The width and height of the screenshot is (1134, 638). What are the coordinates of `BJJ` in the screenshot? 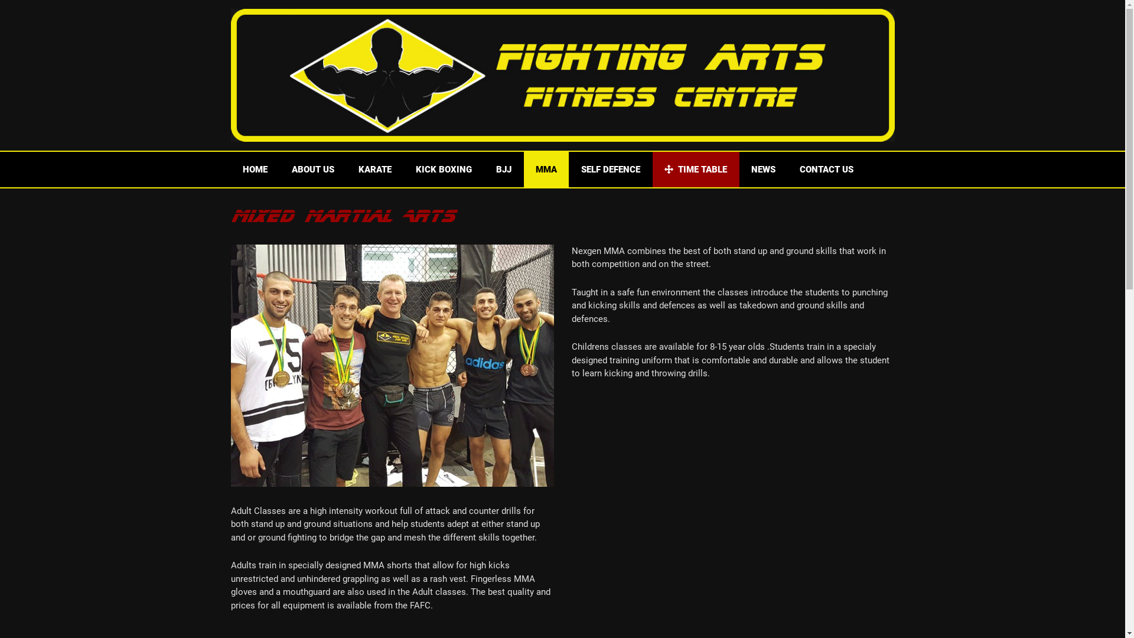 It's located at (504, 170).